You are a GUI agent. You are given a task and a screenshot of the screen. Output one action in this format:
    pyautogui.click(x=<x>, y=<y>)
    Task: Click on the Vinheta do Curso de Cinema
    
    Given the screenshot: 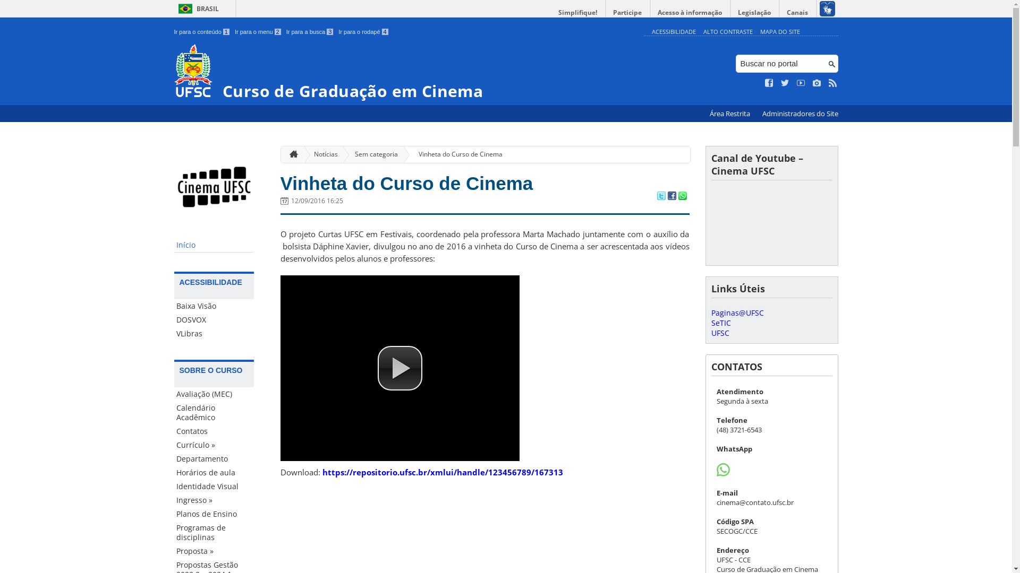 What is the action you would take?
    pyautogui.click(x=456, y=155)
    